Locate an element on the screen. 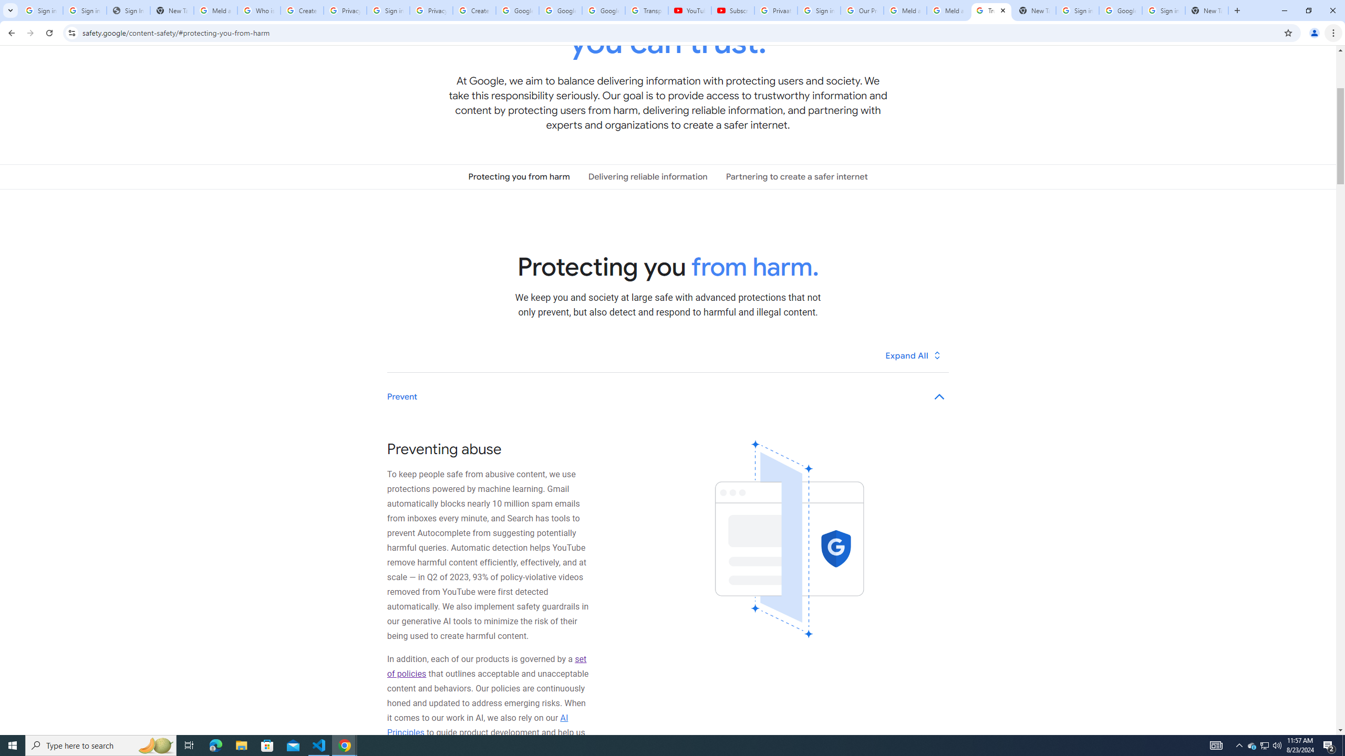  AI Principles is located at coordinates (478, 725).